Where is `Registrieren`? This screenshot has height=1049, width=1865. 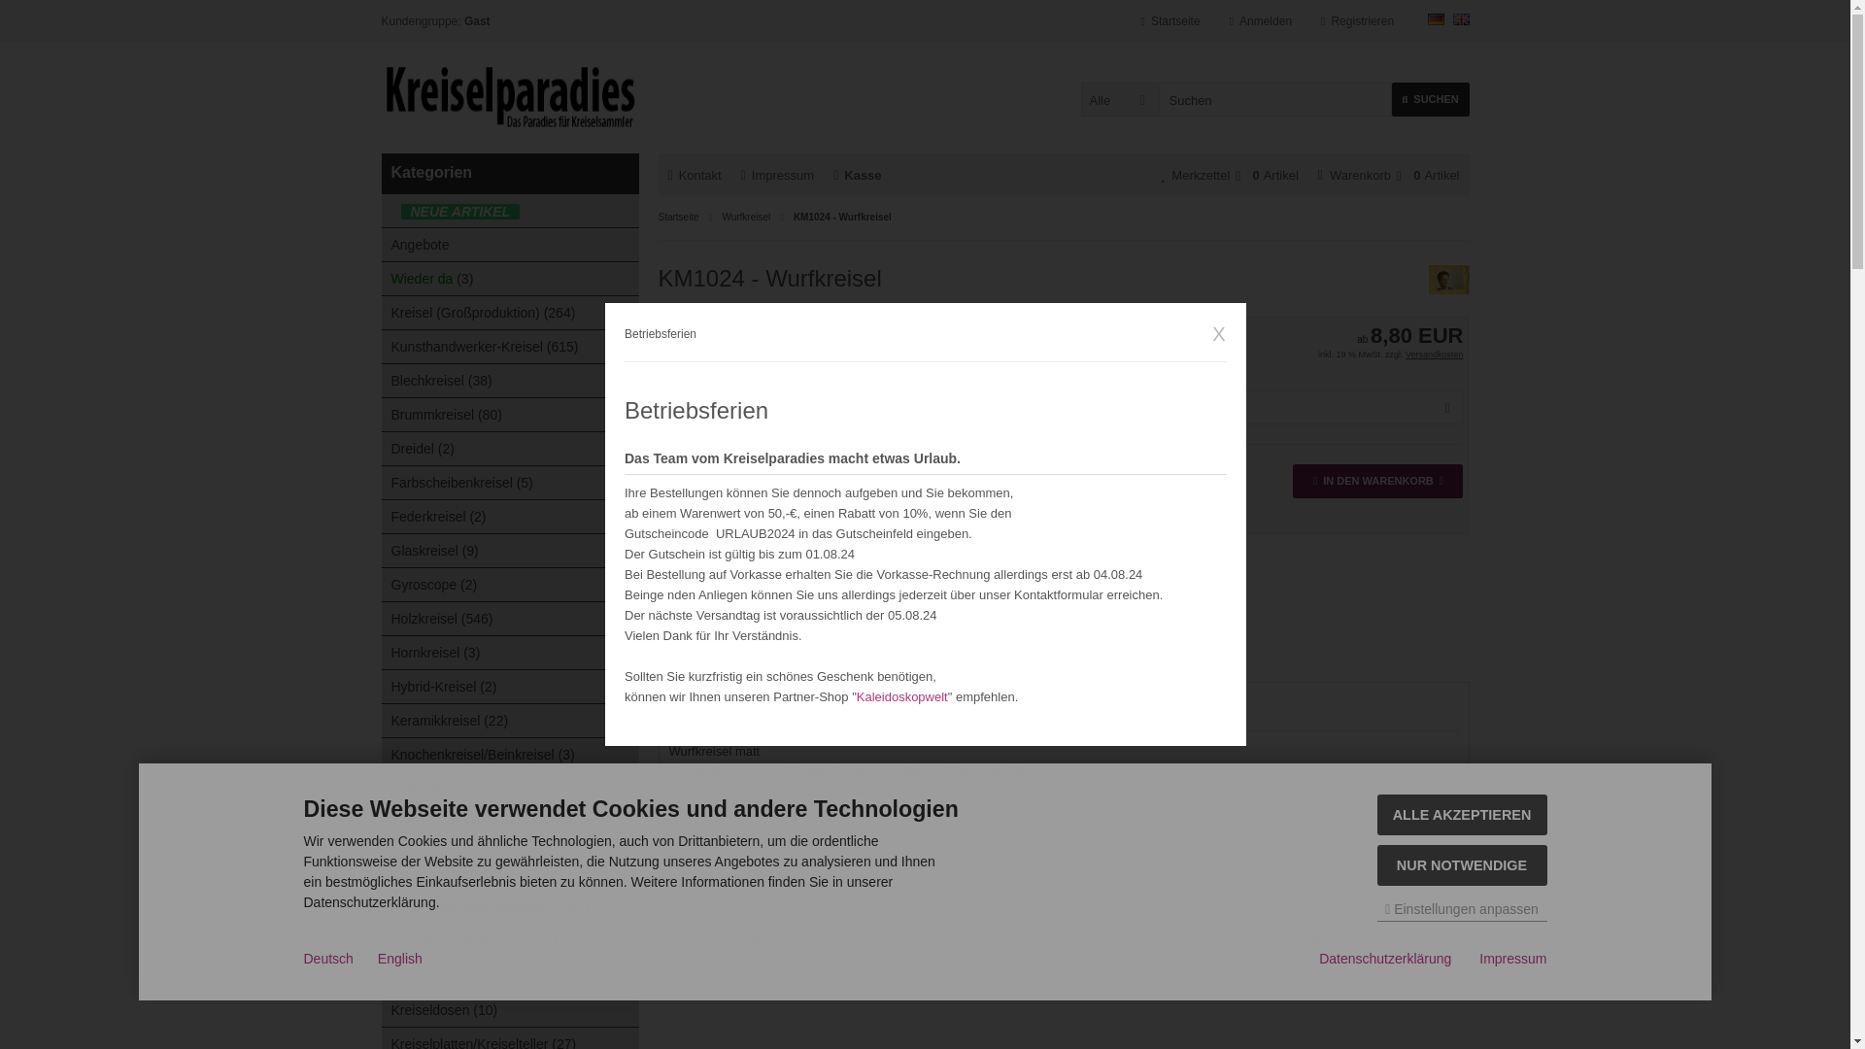
Registrieren is located at coordinates (1356, 21).